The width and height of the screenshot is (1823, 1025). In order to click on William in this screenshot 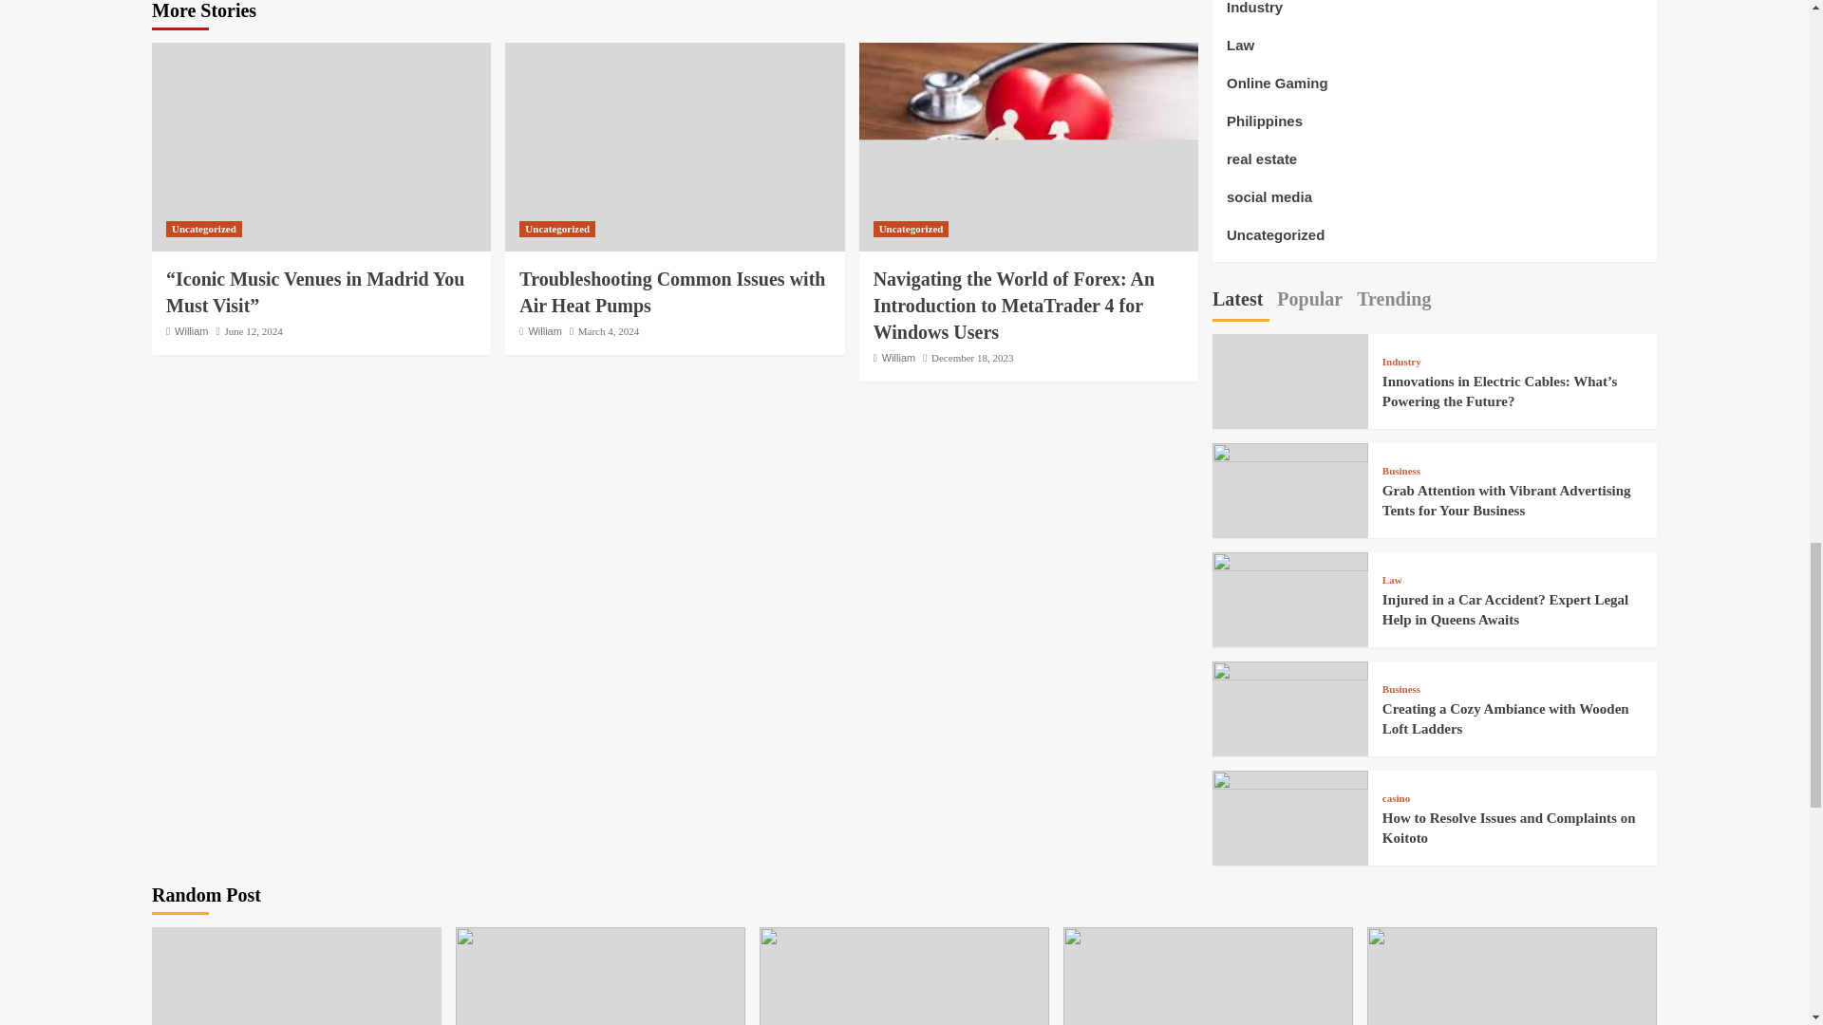, I will do `click(545, 331)`.